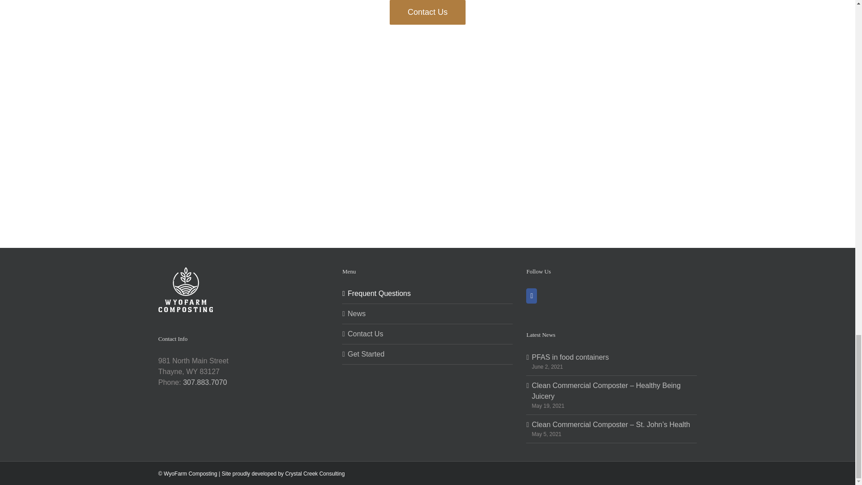  I want to click on Contact Us, so click(427, 13).